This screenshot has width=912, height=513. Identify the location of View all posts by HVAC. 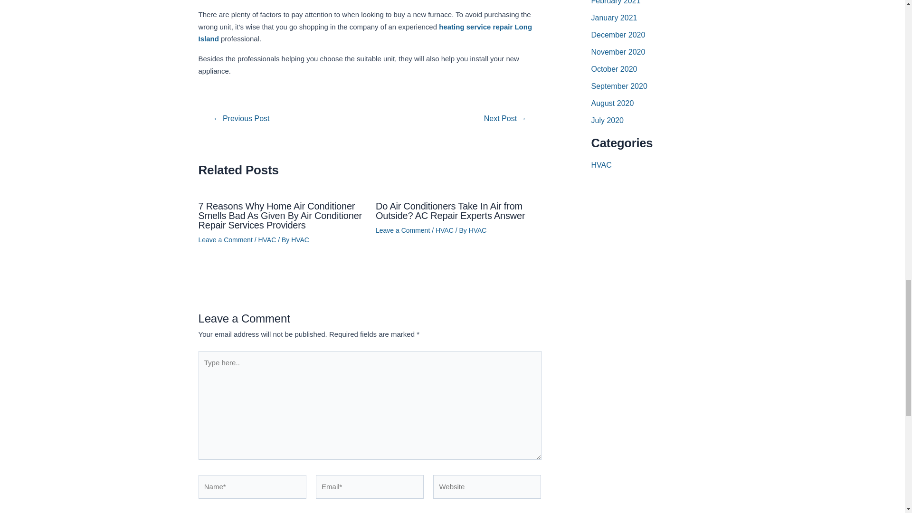
(478, 230).